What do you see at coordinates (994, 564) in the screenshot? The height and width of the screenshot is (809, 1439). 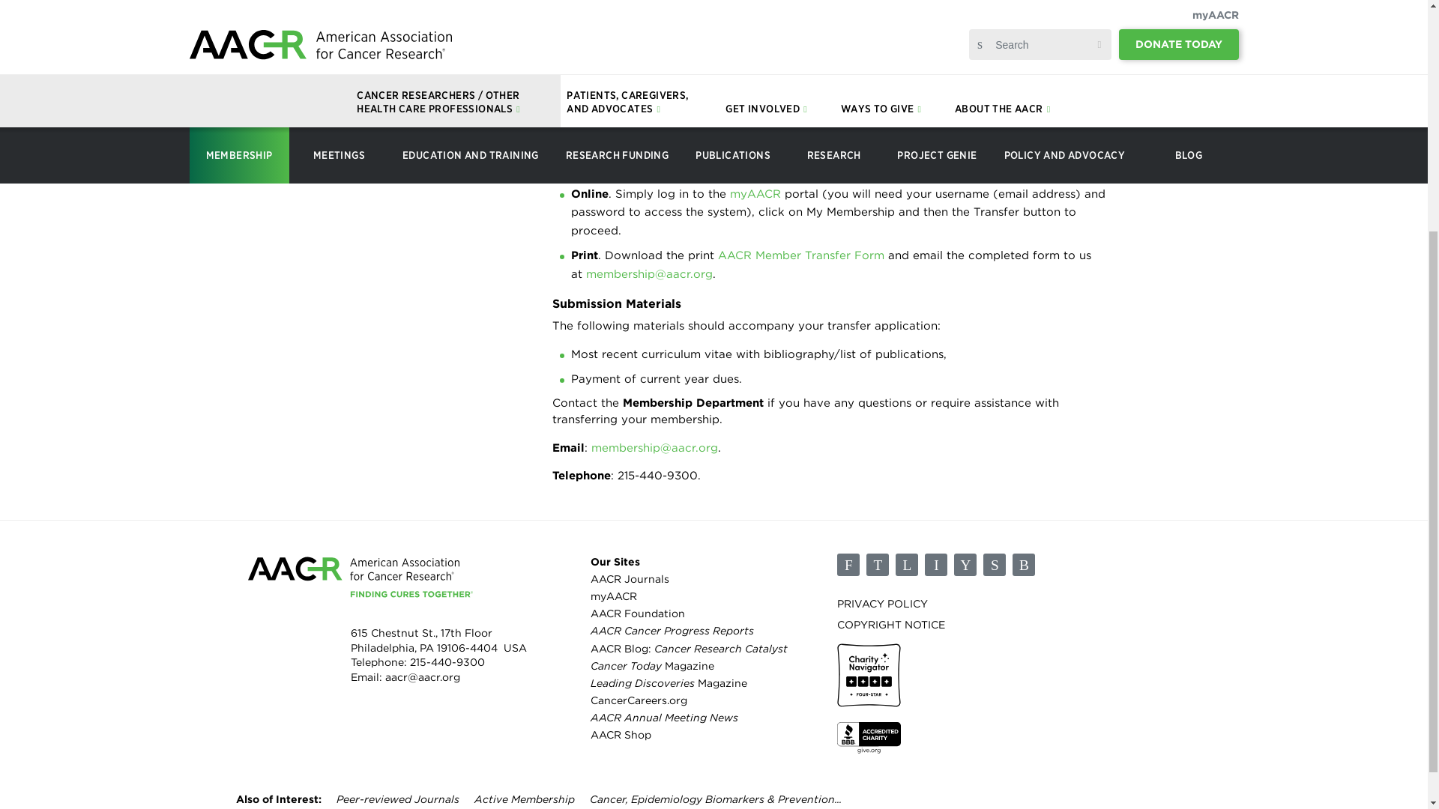 I see `Snapchat` at bounding box center [994, 564].